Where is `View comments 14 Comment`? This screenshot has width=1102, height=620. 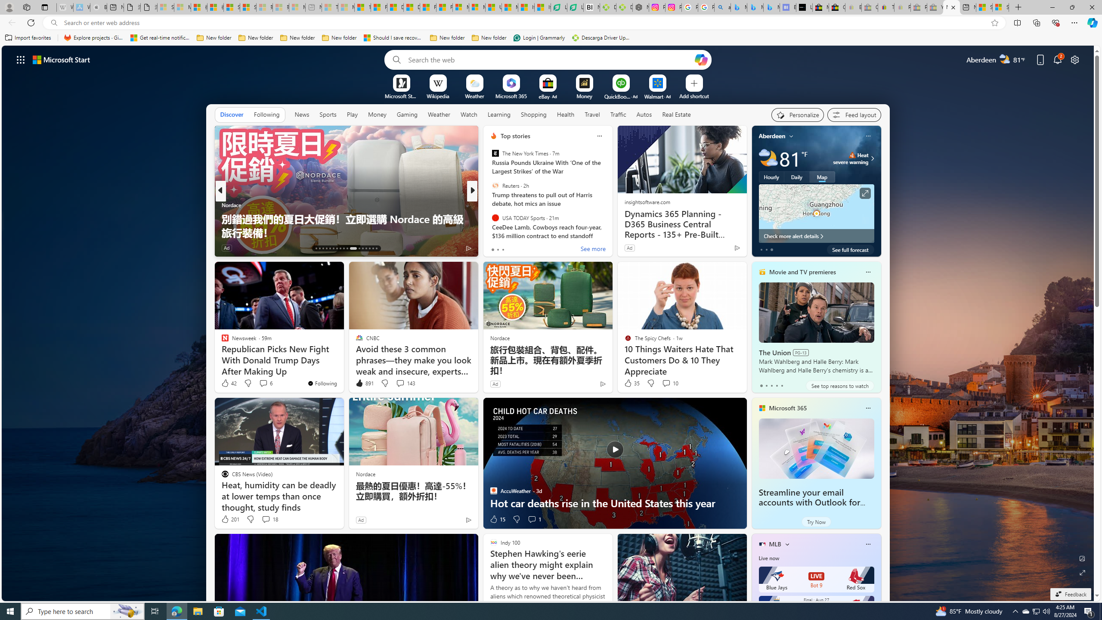
View comments 14 Comment is located at coordinates (5, 248).